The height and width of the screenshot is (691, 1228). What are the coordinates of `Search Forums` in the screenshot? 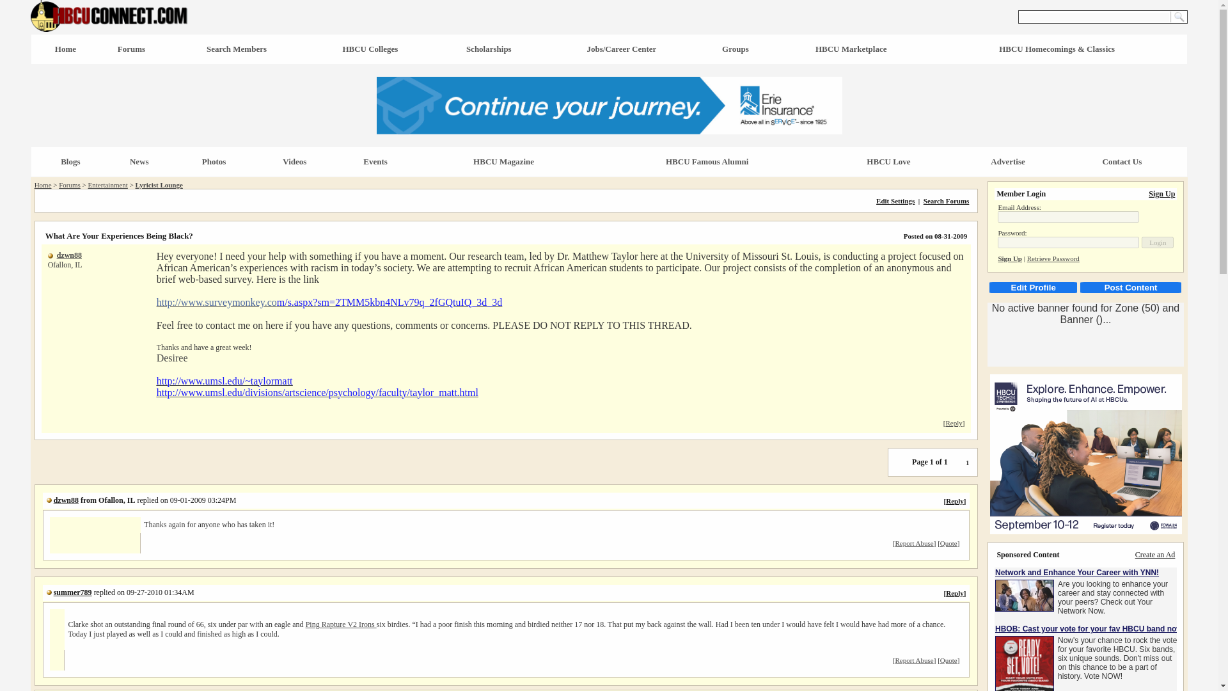 It's located at (947, 200).